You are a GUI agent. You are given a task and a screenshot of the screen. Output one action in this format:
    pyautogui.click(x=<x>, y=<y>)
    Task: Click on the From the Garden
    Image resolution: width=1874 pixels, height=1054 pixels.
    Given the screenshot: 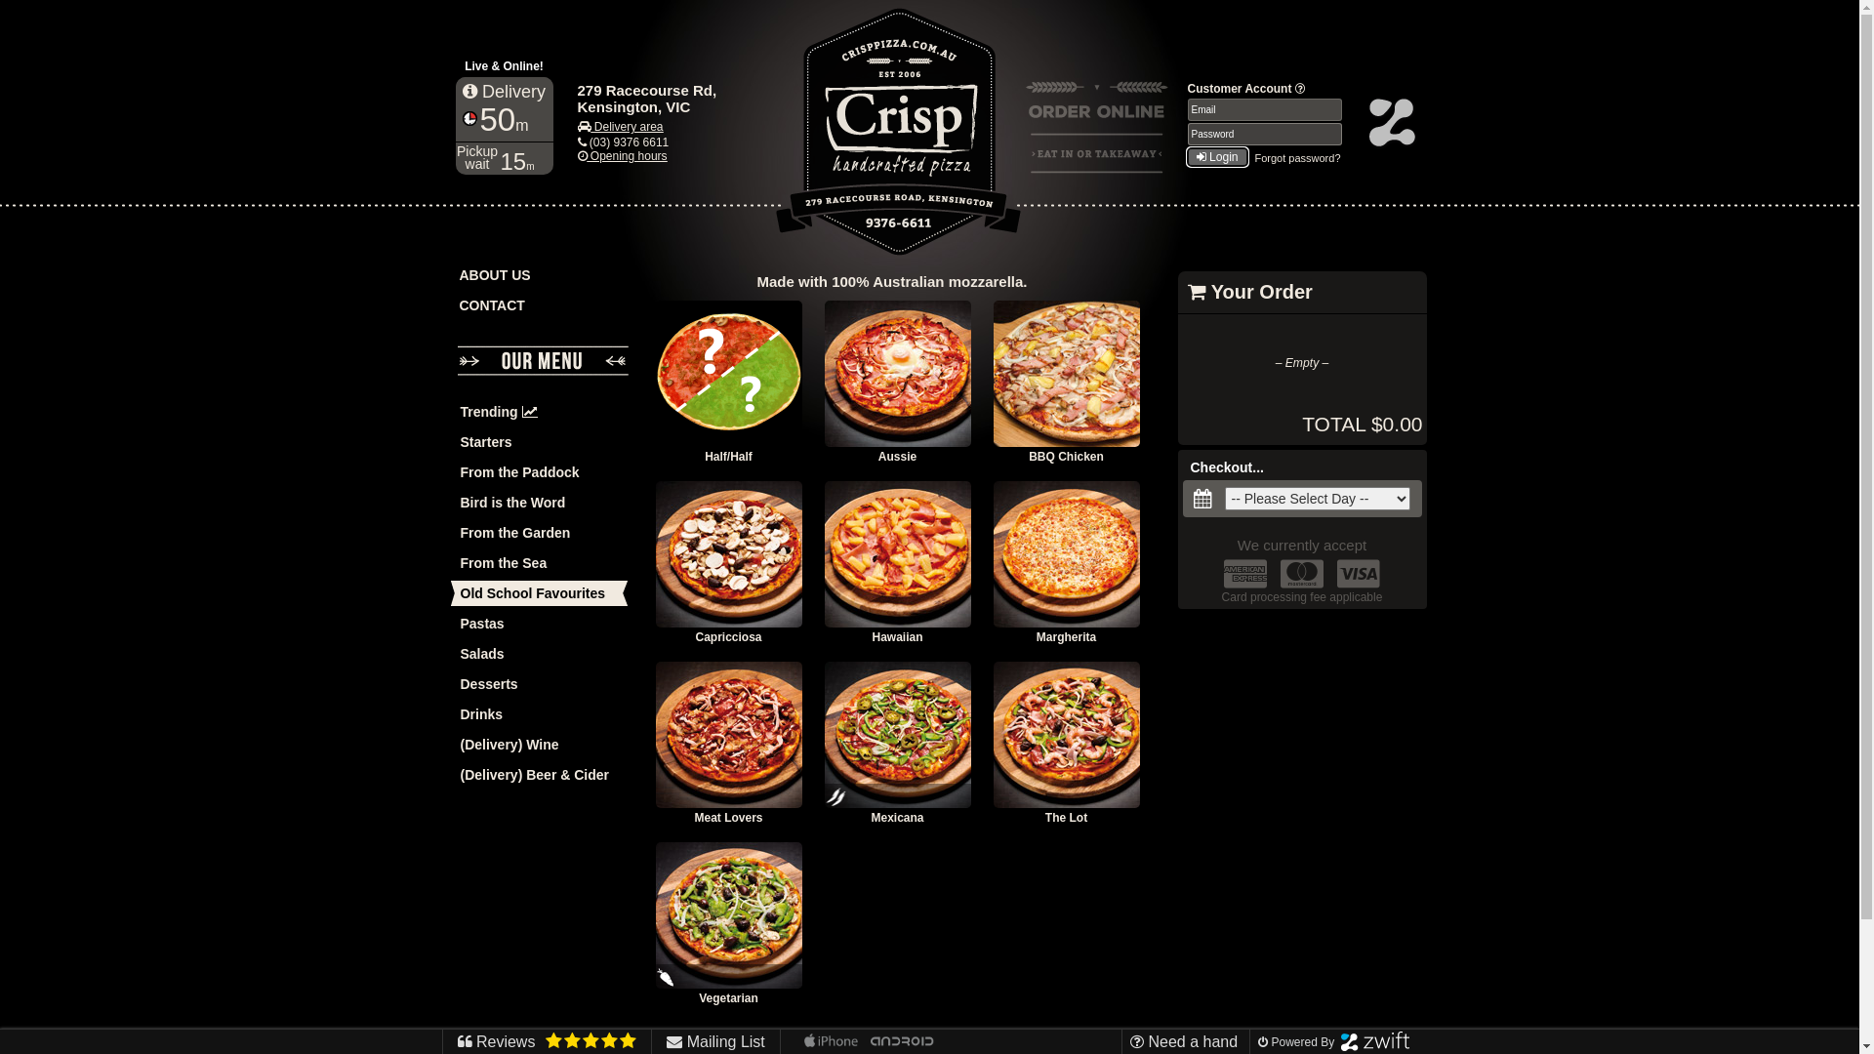 What is the action you would take?
    pyautogui.click(x=541, y=535)
    